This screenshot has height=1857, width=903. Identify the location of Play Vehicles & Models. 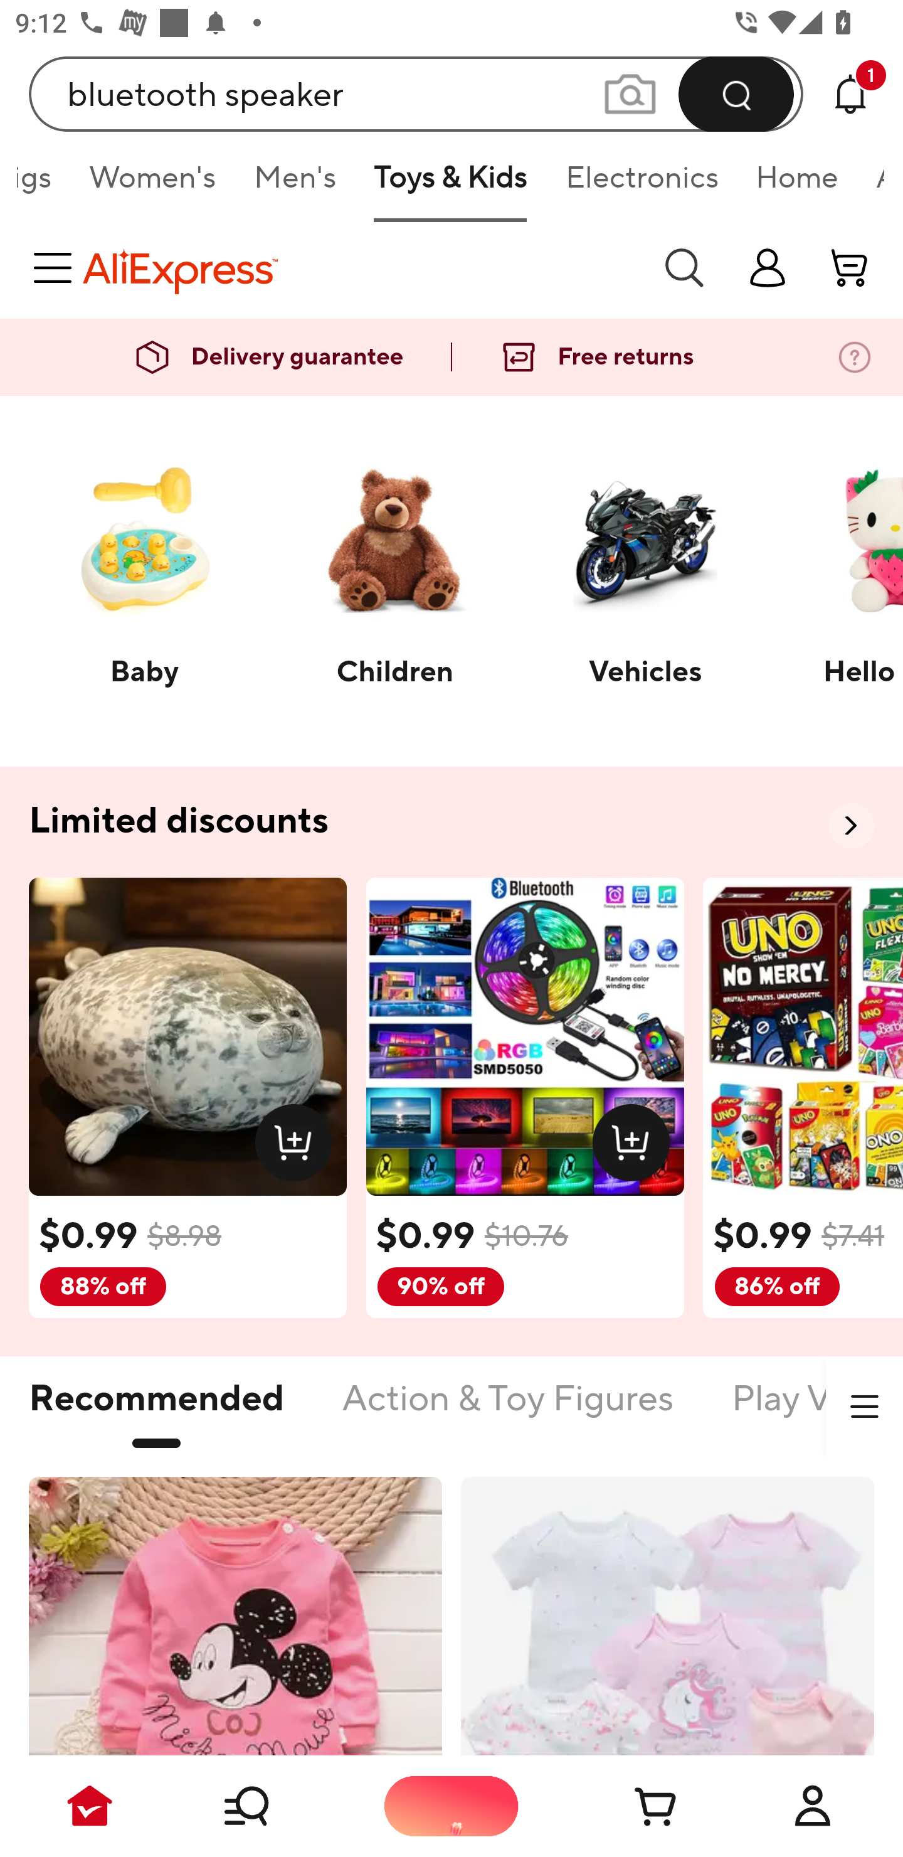
(816, 1411).